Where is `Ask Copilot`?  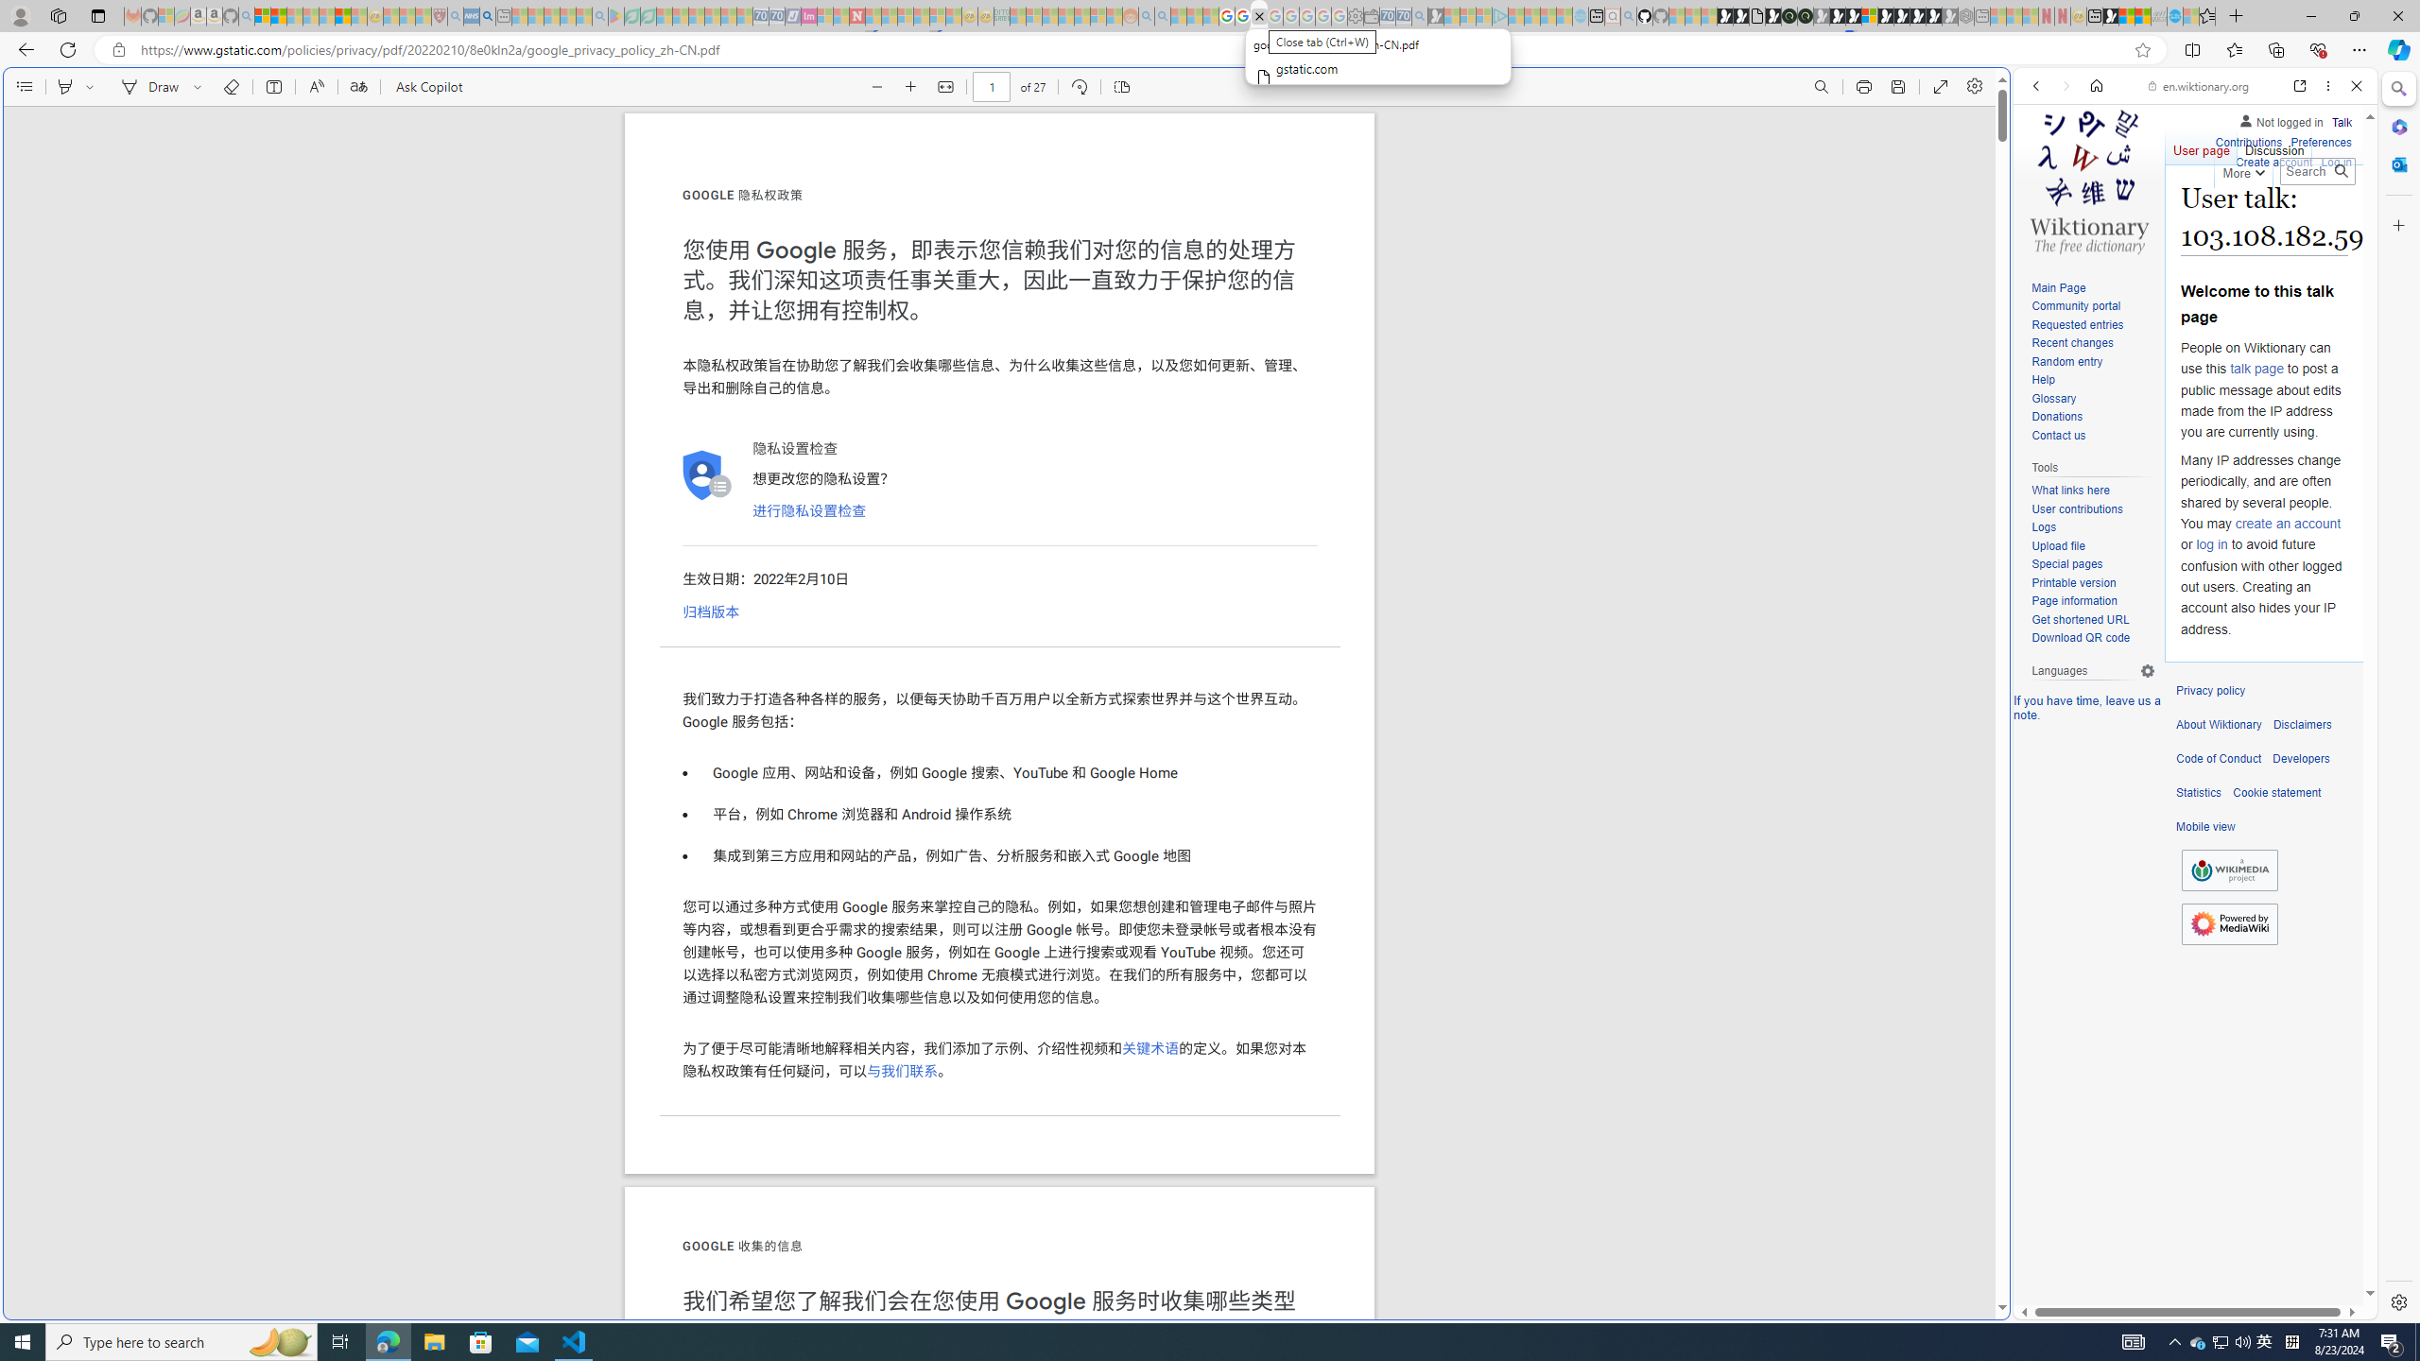 Ask Copilot is located at coordinates (428, 87).